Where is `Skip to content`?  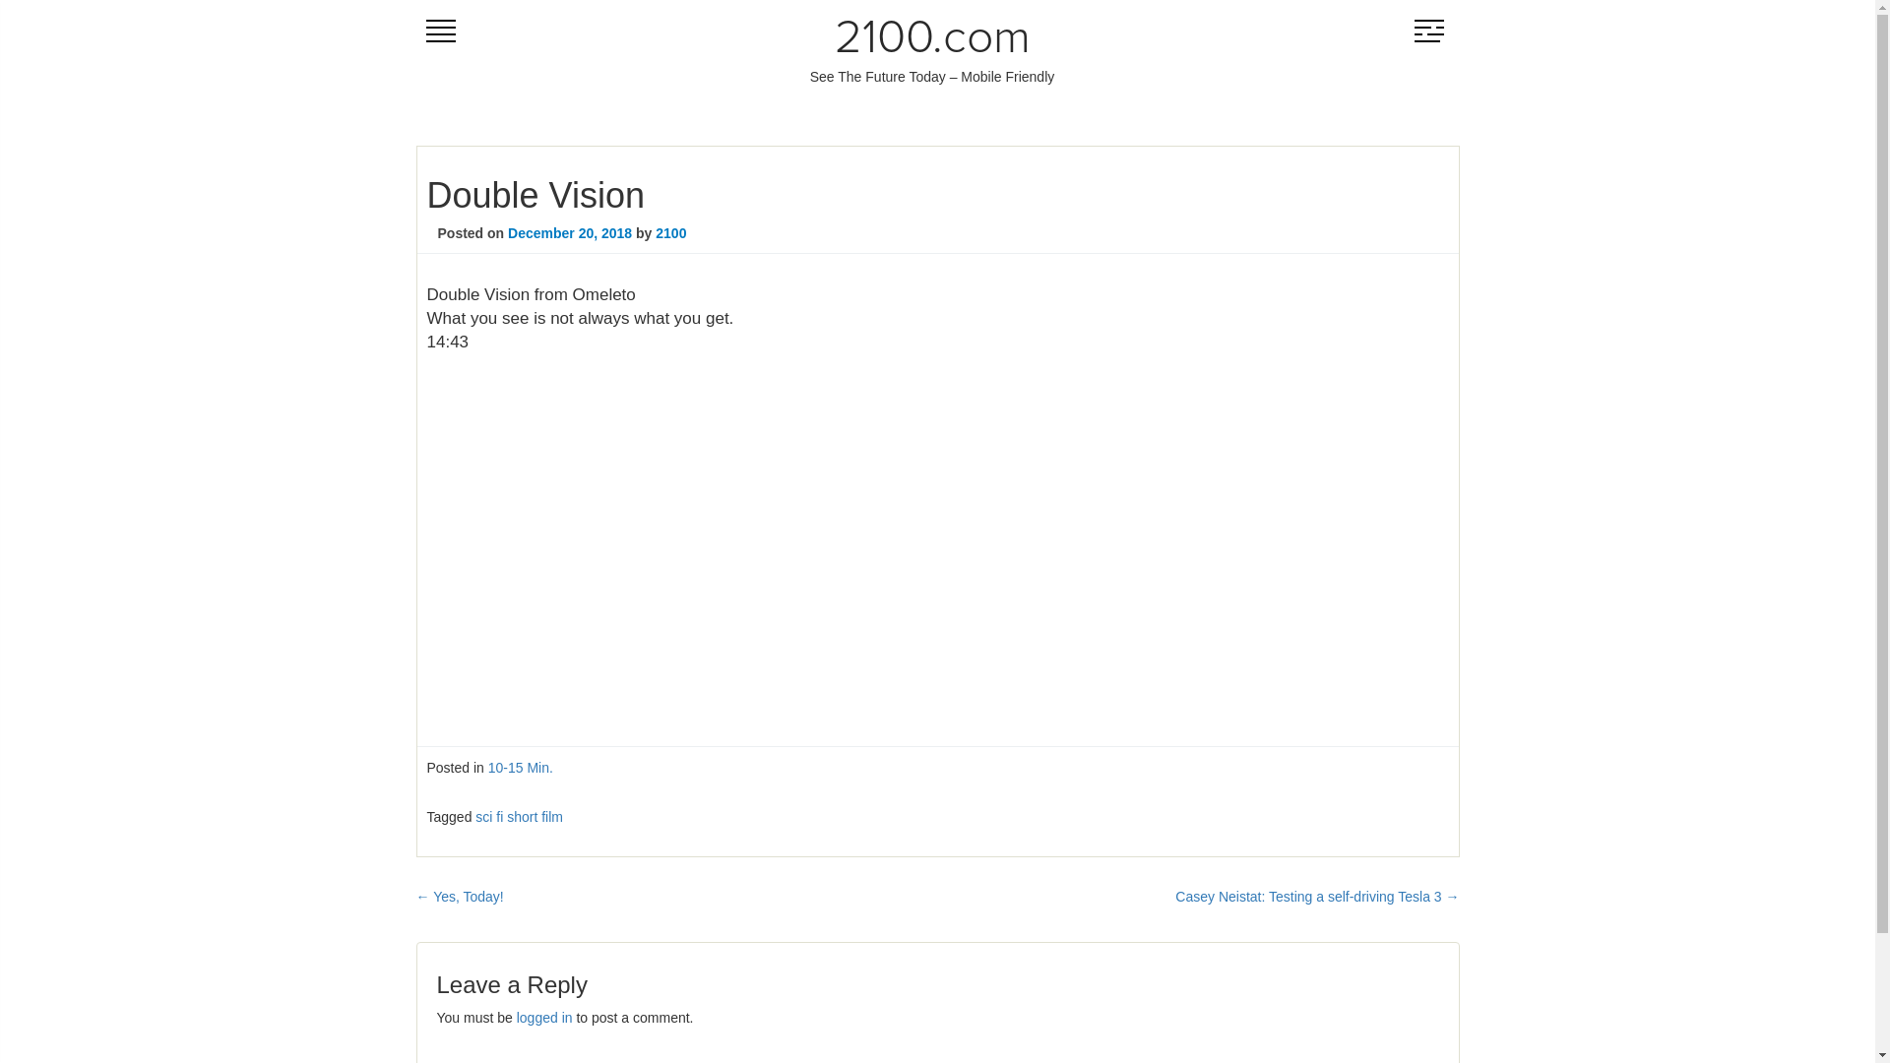 Skip to content is located at coordinates (415, 30).